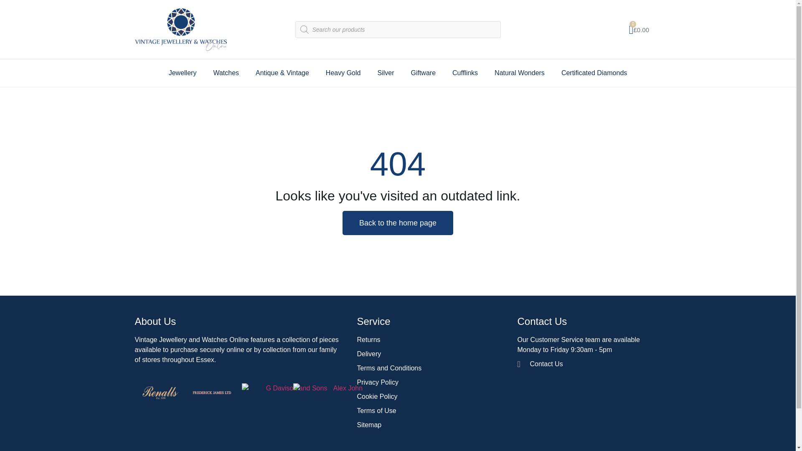  Describe the element at coordinates (226, 73) in the screenshot. I see `Watches` at that location.